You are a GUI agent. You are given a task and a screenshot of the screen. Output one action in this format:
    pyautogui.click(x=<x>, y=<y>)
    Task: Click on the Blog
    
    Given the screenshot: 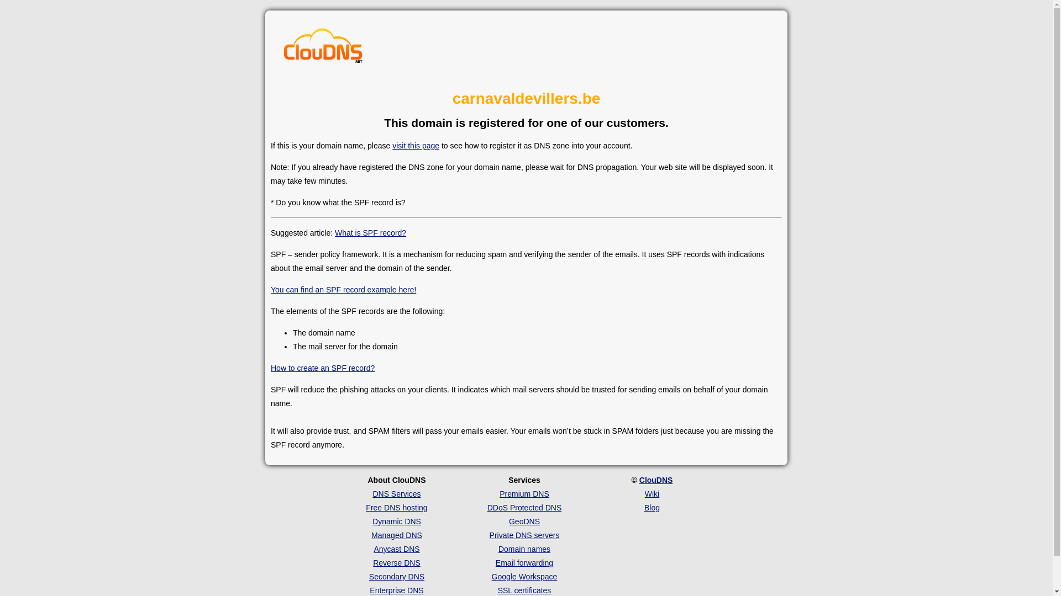 What is the action you would take?
    pyautogui.click(x=652, y=508)
    